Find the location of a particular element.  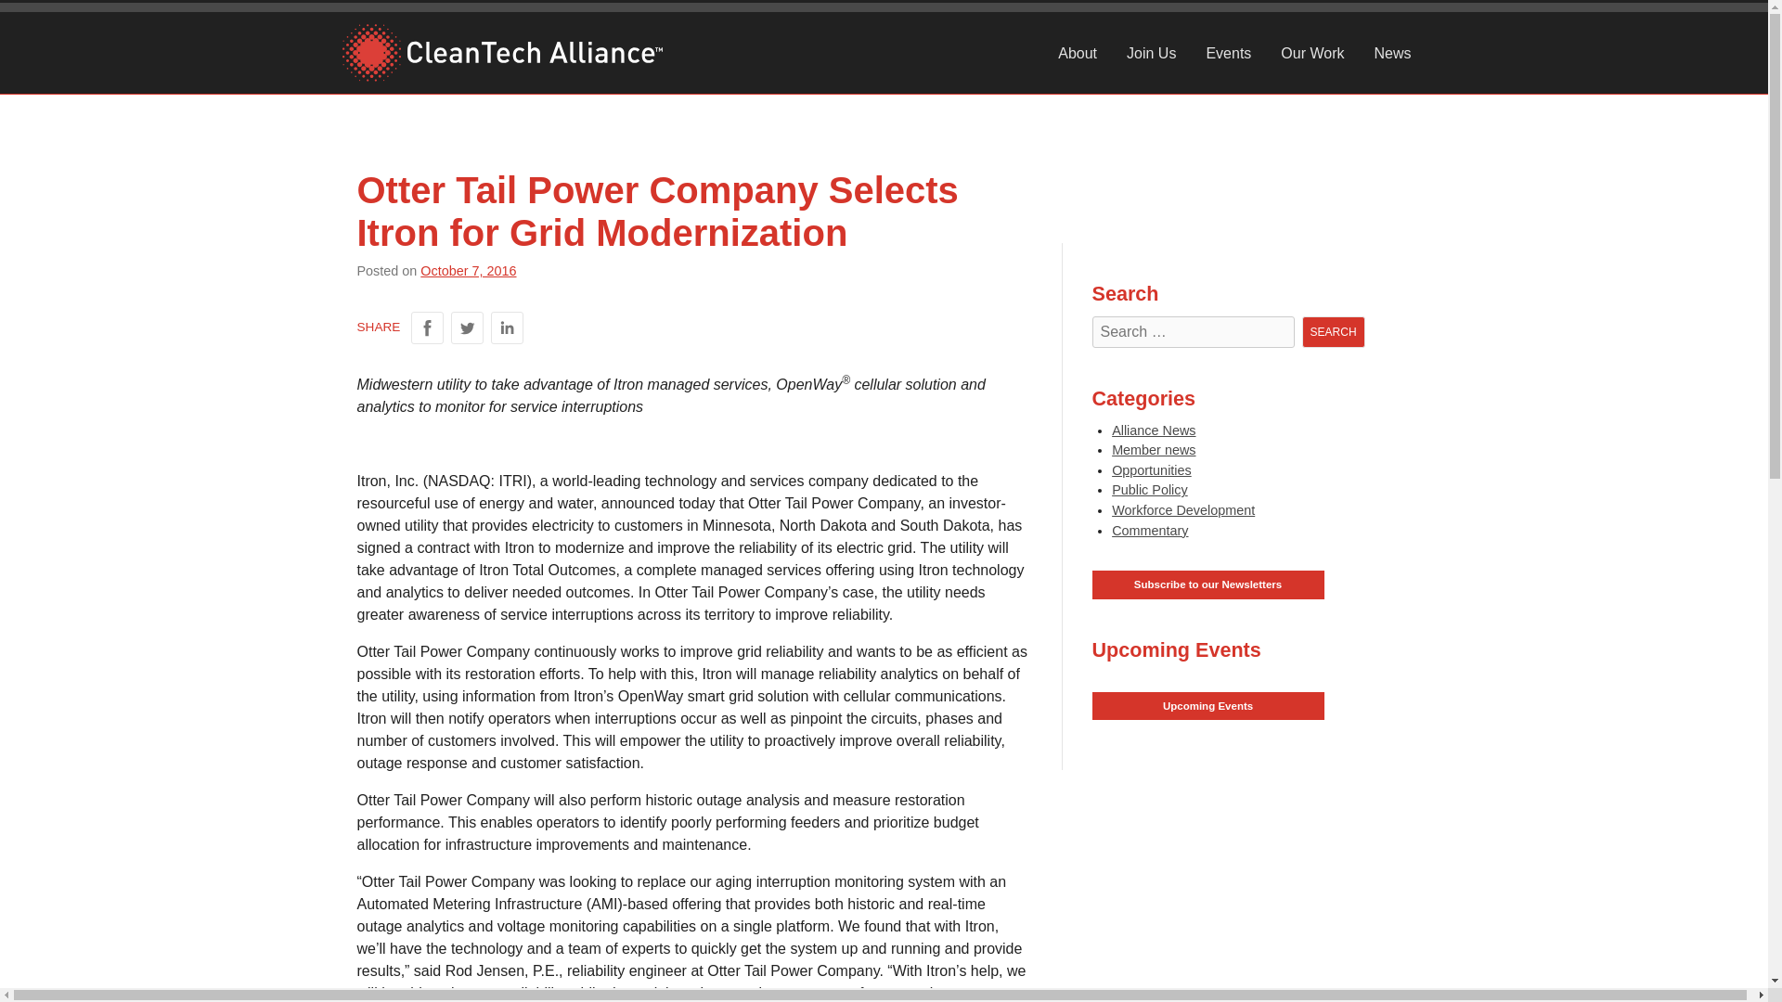

Share on Facebook is located at coordinates (427, 328).